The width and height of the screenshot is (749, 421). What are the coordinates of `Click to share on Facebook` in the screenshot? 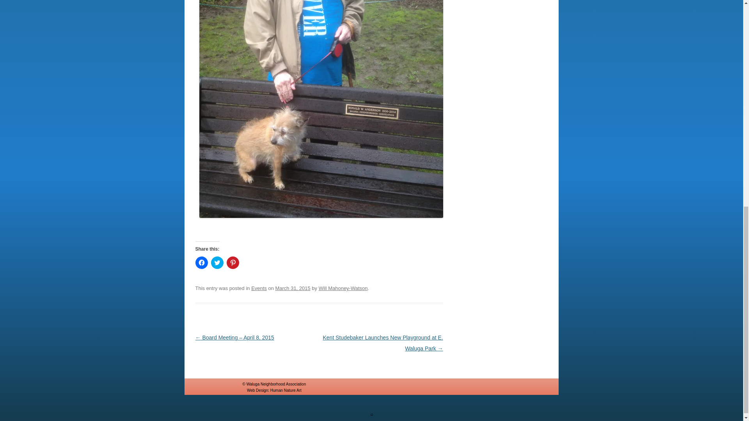 It's located at (201, 263).